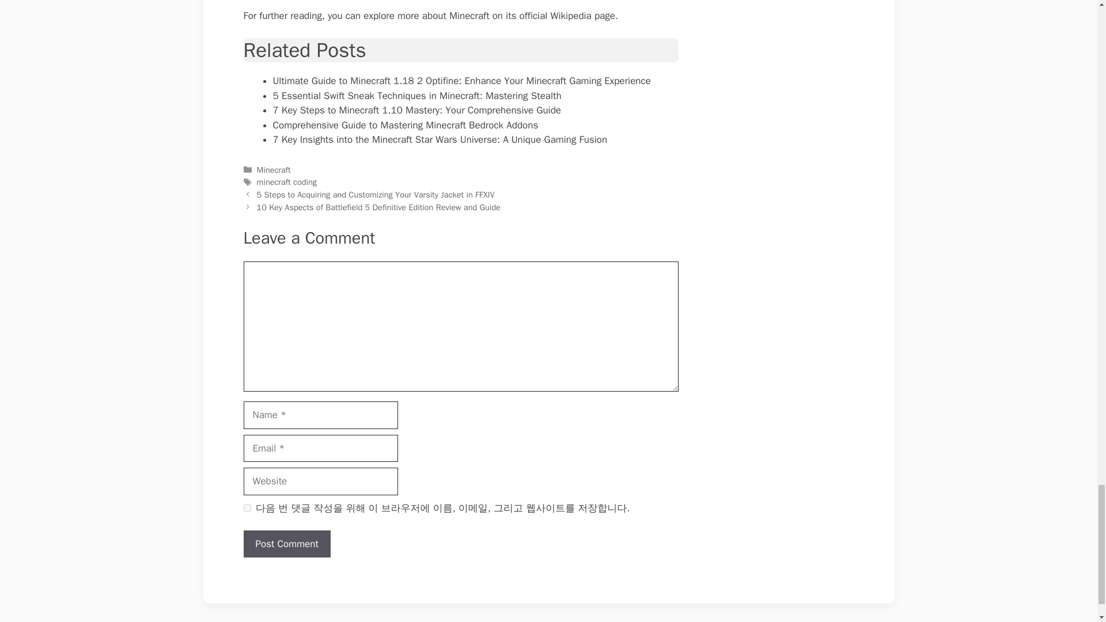  What do you see at coordinates (273, 169) in the screenshot?
I see `Minecraft` at bounding box center [273, 169].